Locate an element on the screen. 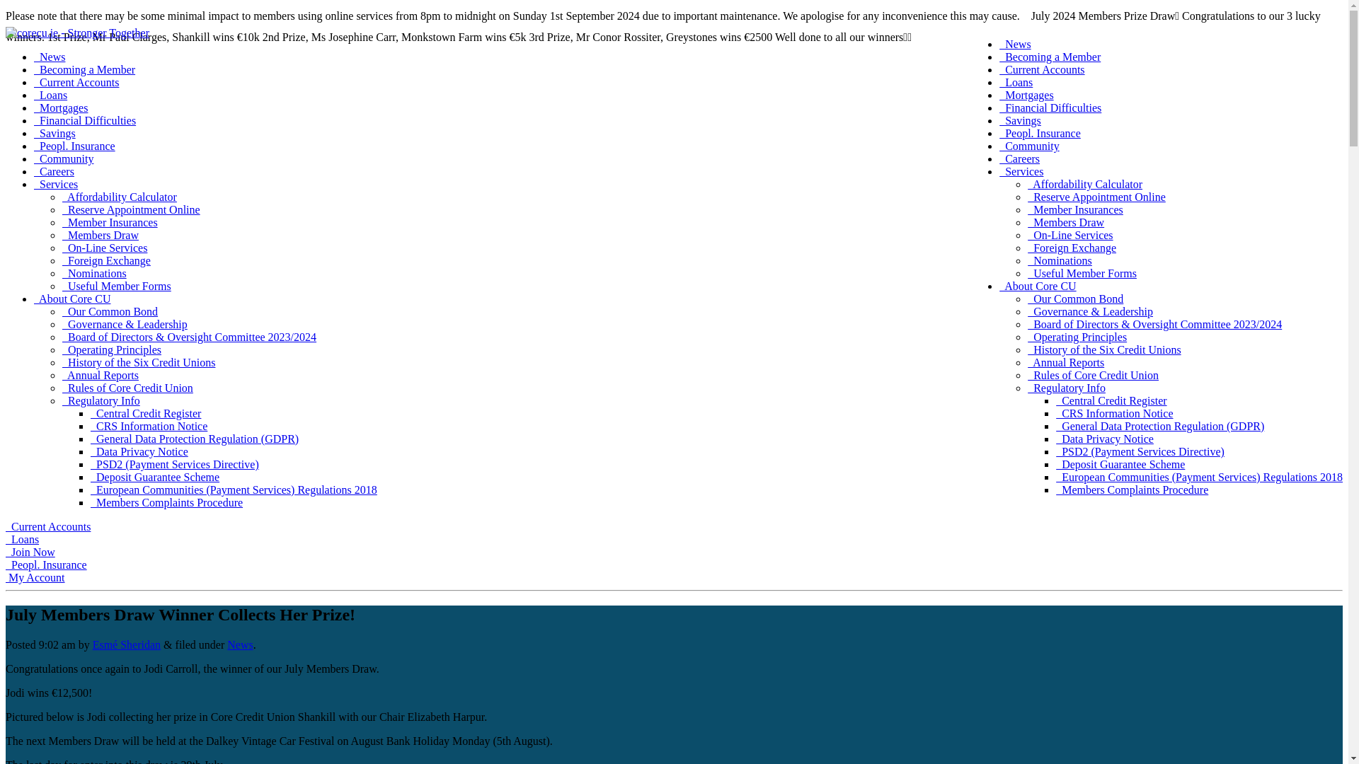 The image size is (1359, 764).   Current Accounts is located at coordinates (1042, 69).